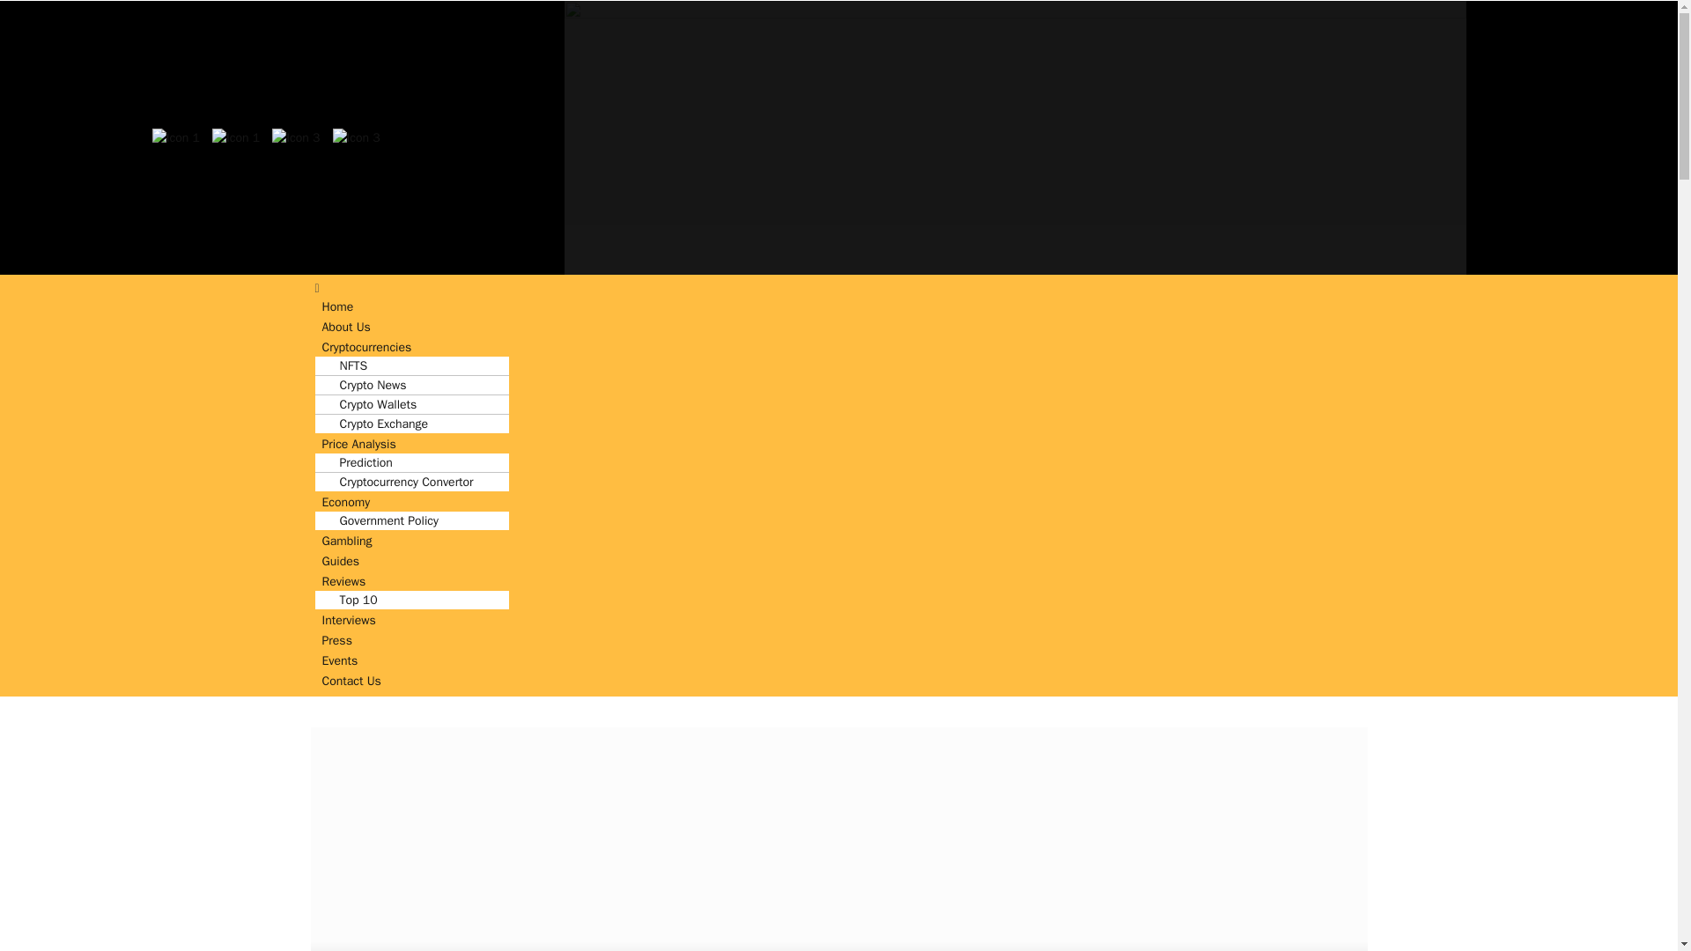  What do you see at coordinates (380, 520) in the screenshot?
I see `Government Policy` at bounding box center [380, 520].